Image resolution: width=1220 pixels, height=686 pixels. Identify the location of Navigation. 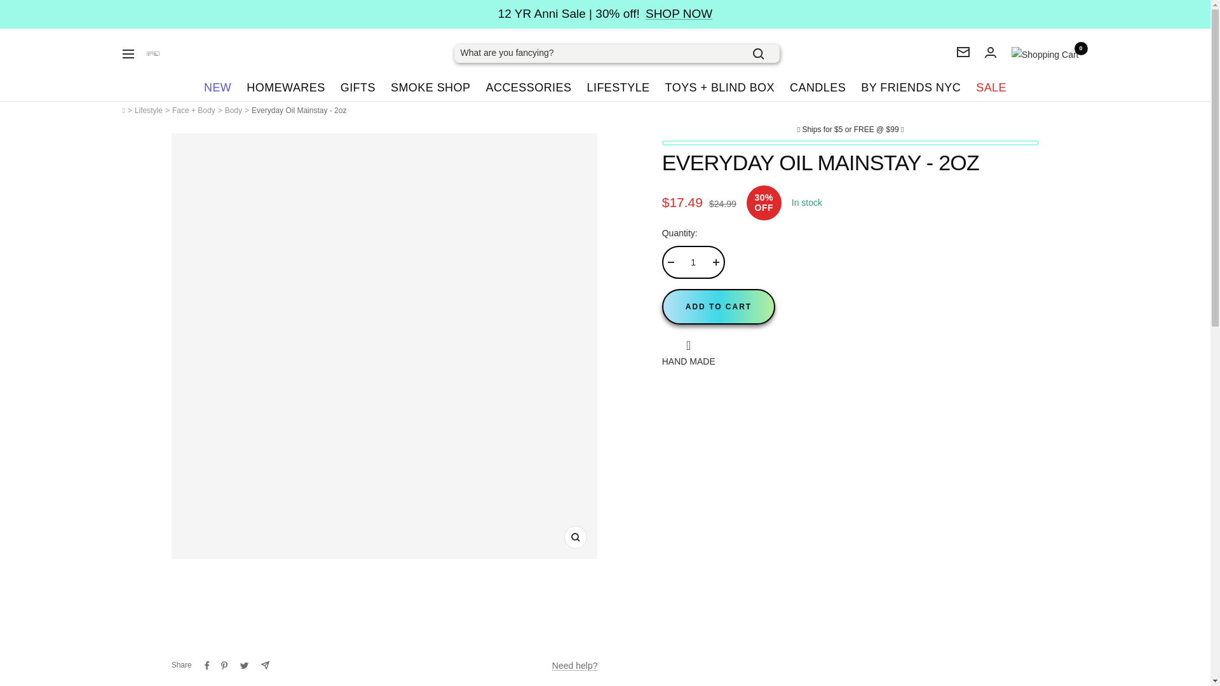
(127, 53).